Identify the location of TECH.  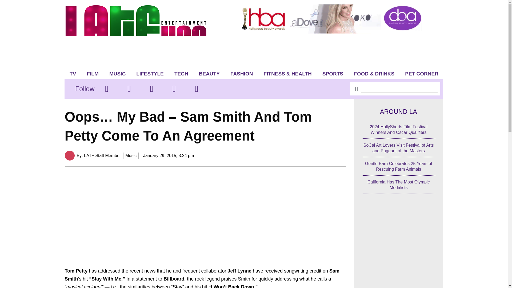
(181, 74).